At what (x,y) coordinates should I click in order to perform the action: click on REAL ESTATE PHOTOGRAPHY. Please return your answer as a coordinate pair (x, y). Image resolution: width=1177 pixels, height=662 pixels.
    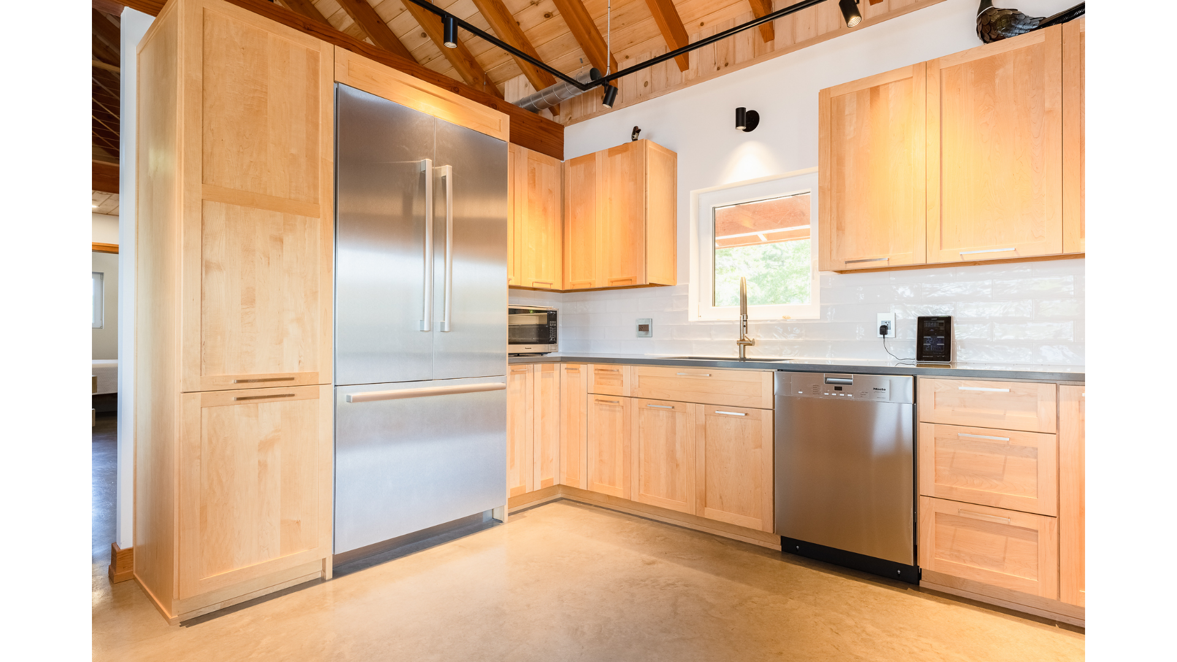
    Looking at the image, I should click on (88, 361).